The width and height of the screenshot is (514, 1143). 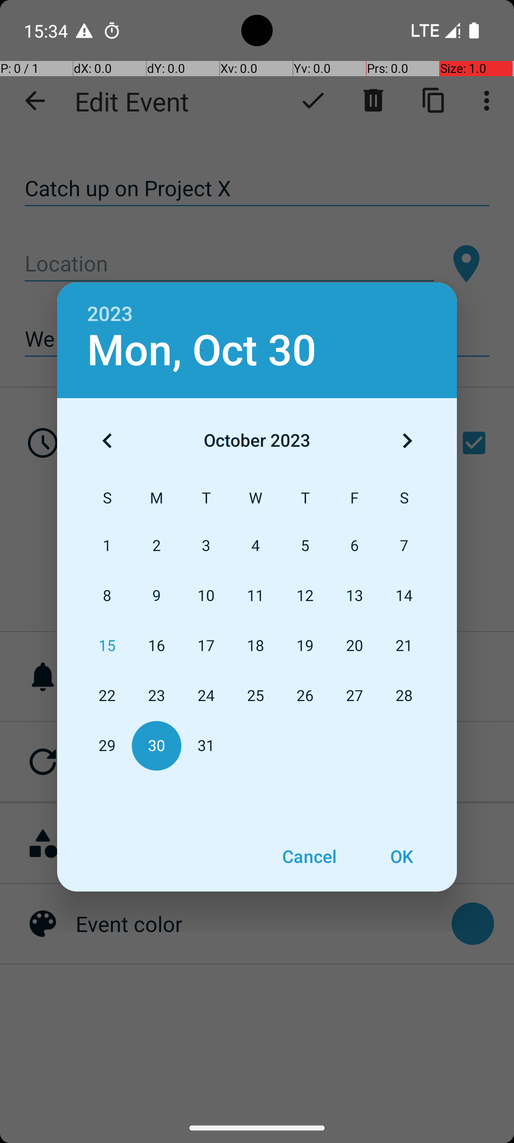 What do you see at coordinates (202, 351) in the screenshot?
I see `Mon, Oct 30` at bounding box center [202, 351].